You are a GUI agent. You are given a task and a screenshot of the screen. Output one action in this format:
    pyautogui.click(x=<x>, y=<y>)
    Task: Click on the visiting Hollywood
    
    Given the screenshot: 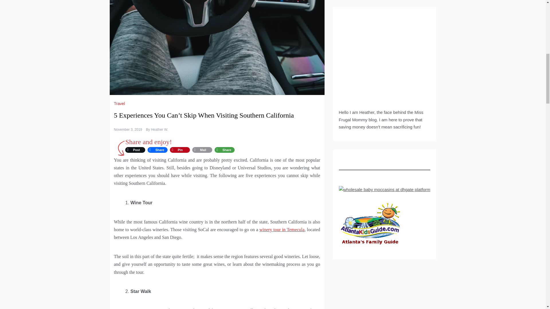 What is the action you would take?
    pyautogui.click(x=247, y=308)
    